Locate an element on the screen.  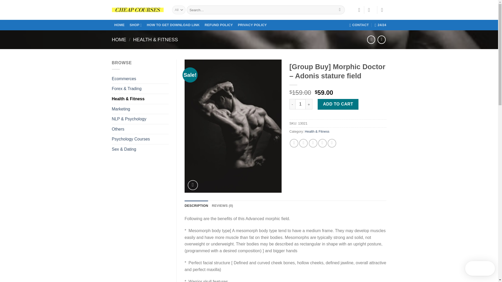
Qty is located at coordinates (300, 104).